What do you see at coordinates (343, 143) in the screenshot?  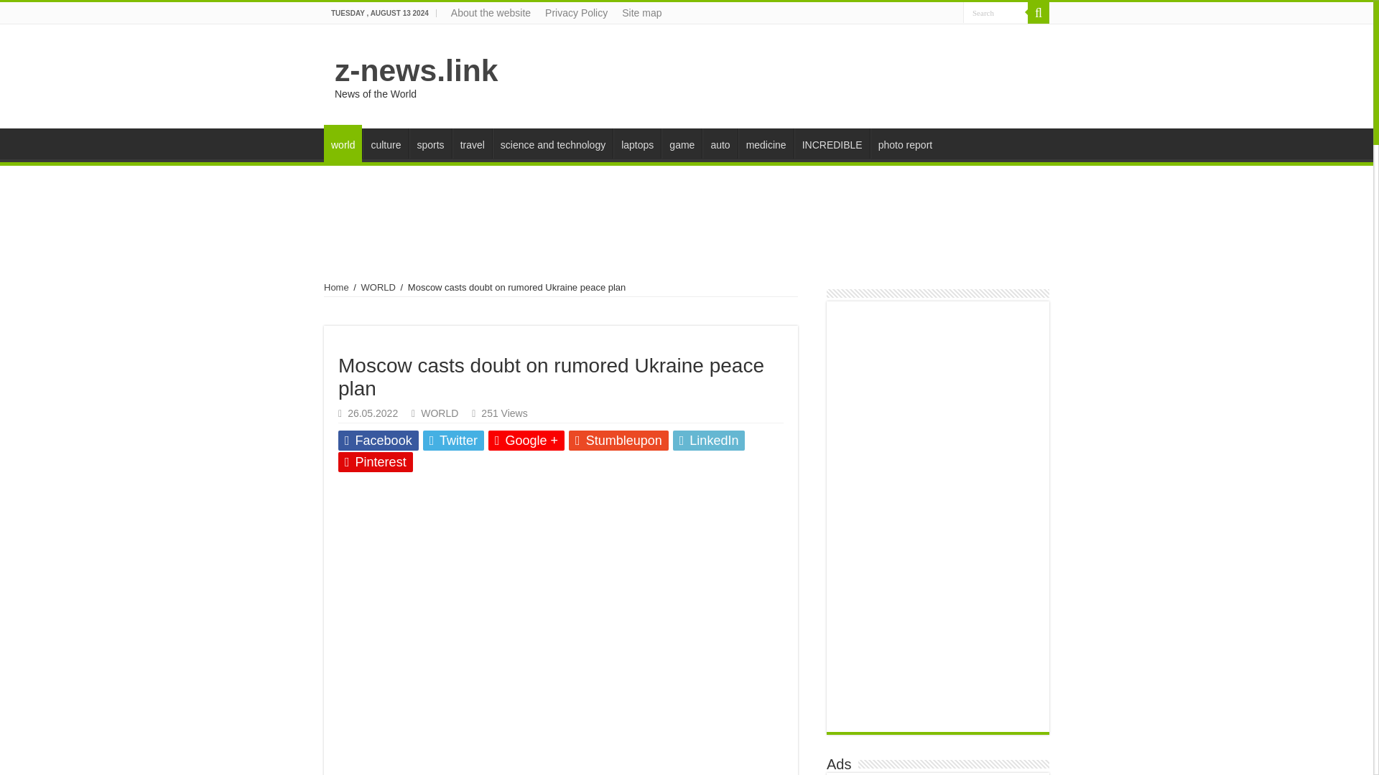 I see `world` at bounding box center [343, 143].